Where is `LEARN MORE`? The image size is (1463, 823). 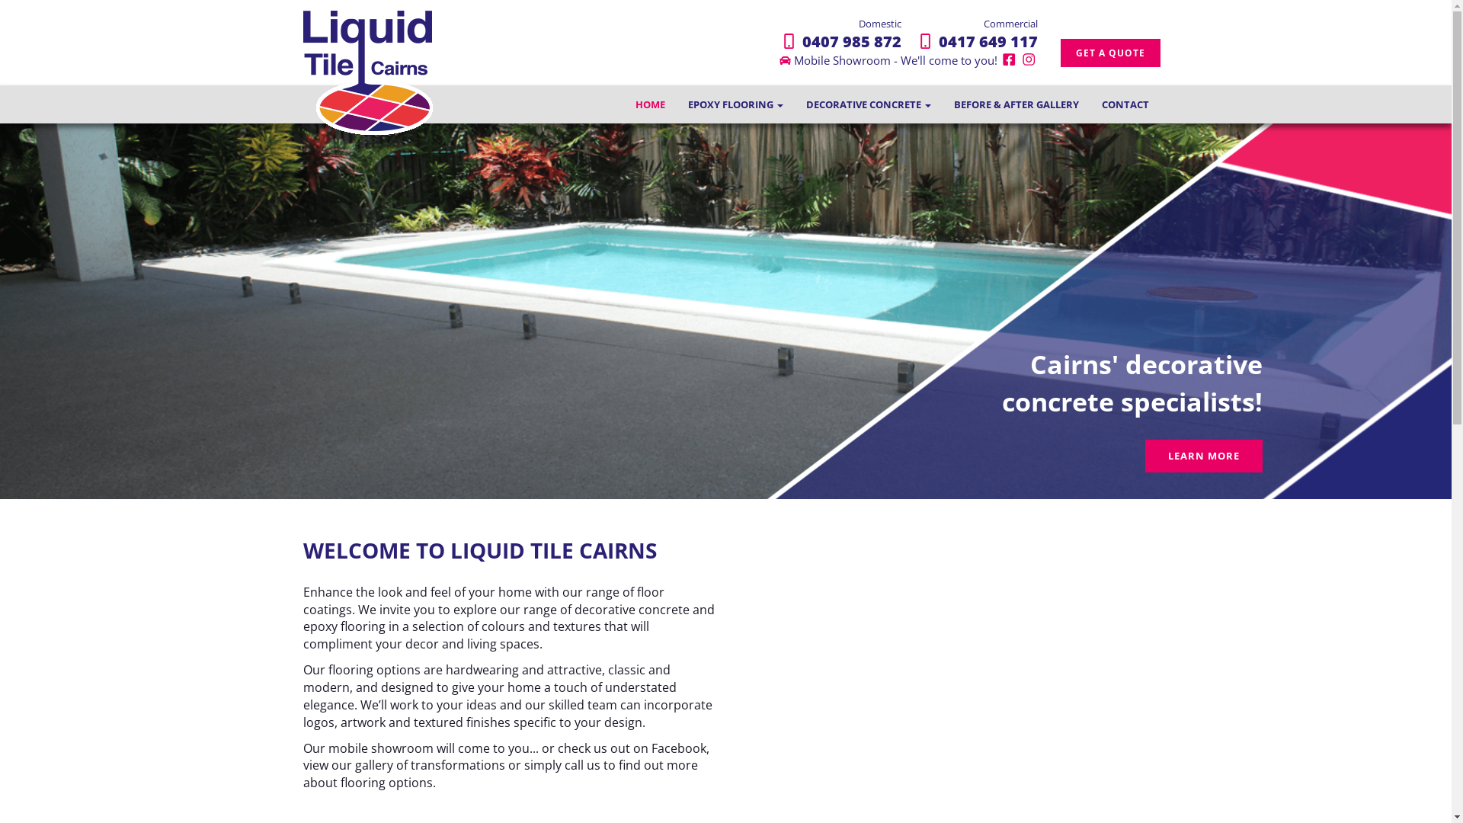 LEARN MORE is located at coordinates (1204, 456).